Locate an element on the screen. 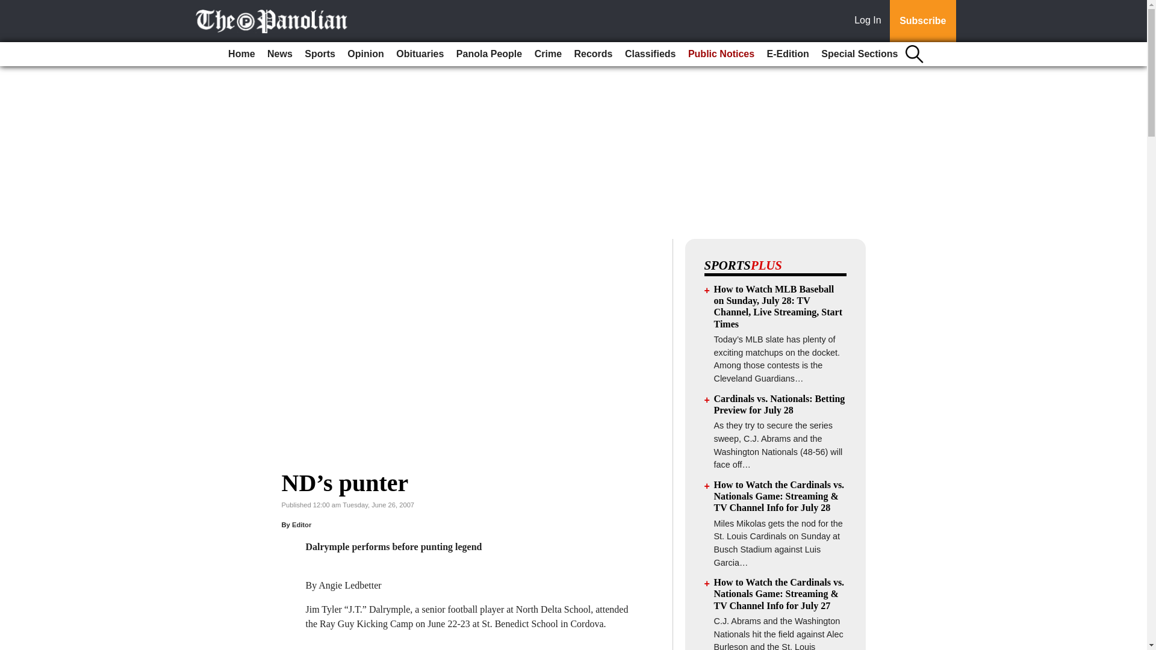 The width and height of the screenshot is (1156, 650). Crime is located at coordinates (548, 54).